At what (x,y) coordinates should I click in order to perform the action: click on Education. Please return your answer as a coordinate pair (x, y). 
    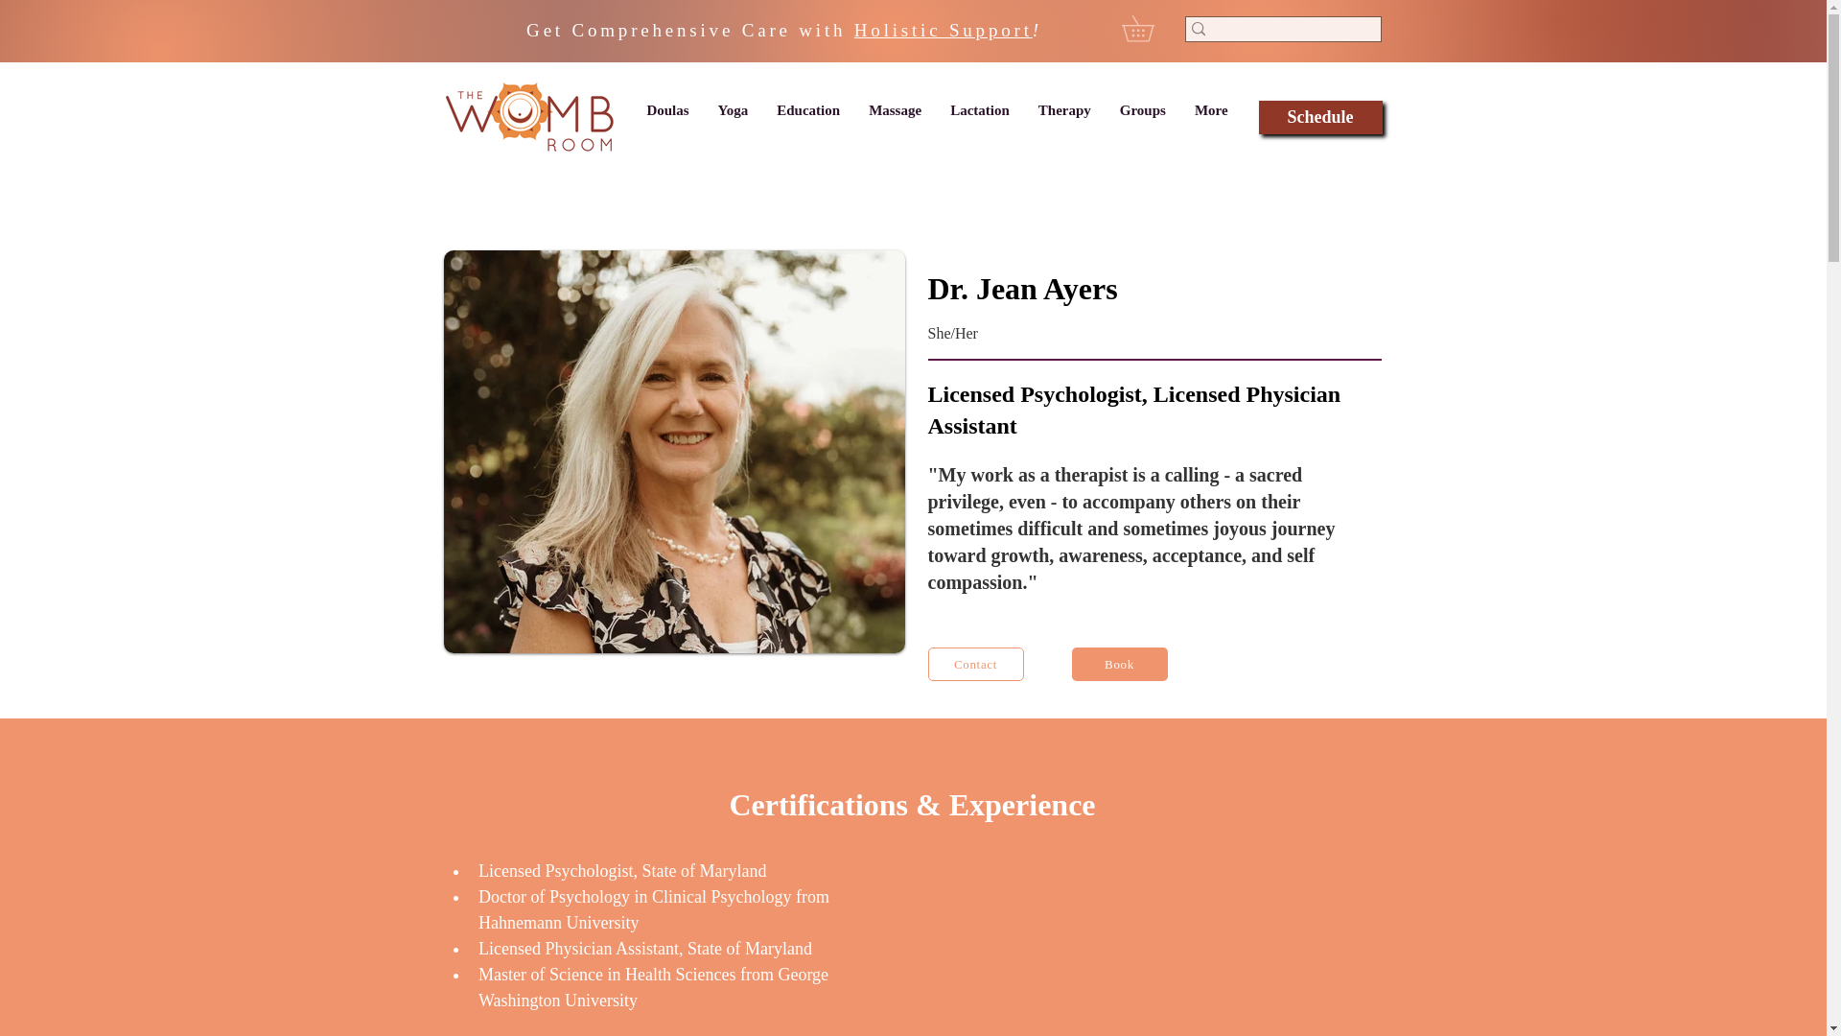
    Looking at the image, I should click on (807, 117).